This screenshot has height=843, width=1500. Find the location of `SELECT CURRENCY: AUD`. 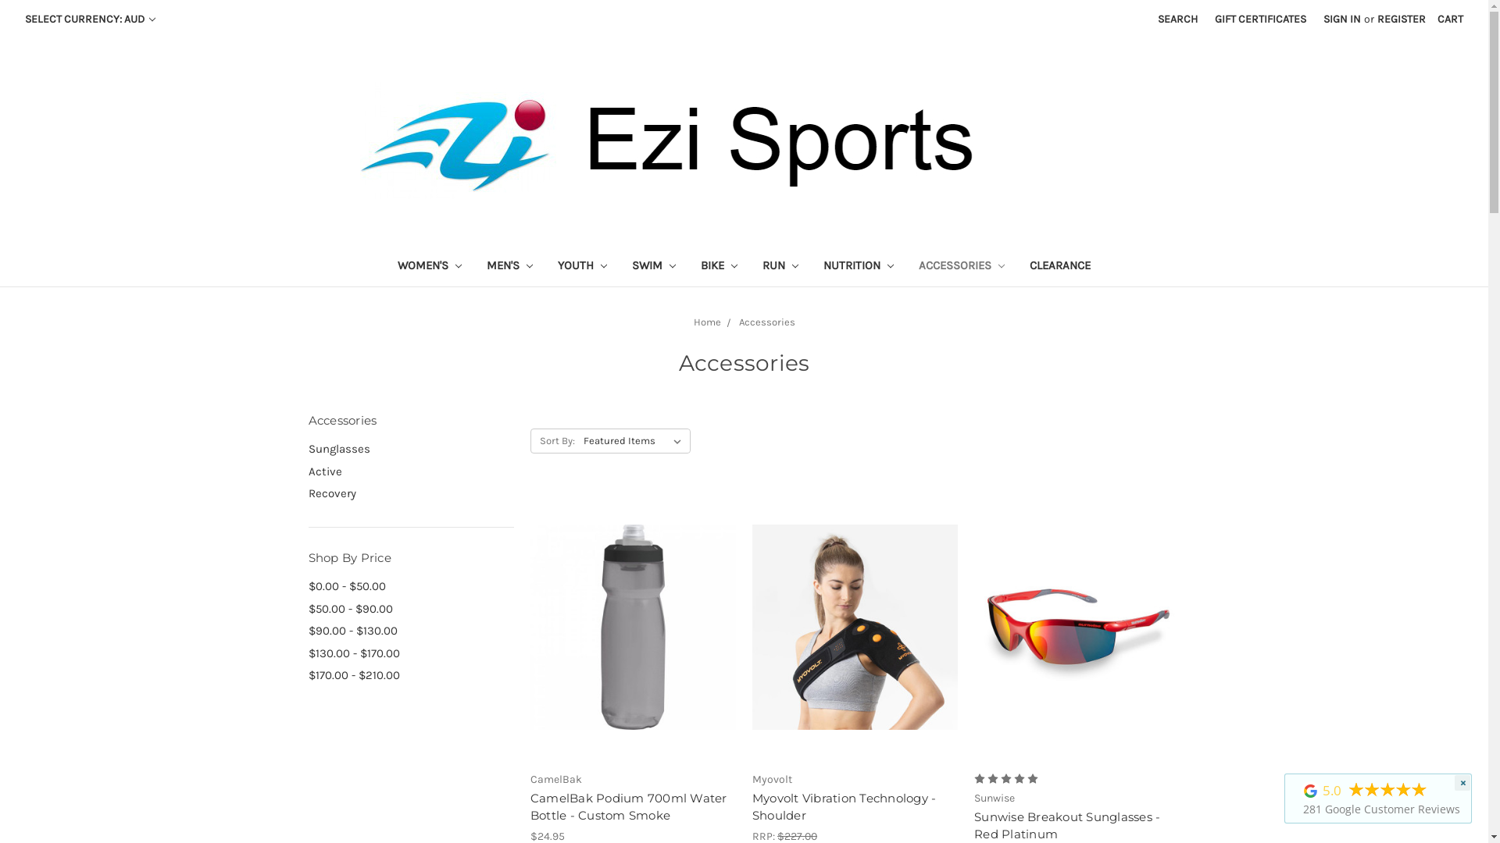

SELECT CURRENCY: AUD is located at coordinates (91, 19).